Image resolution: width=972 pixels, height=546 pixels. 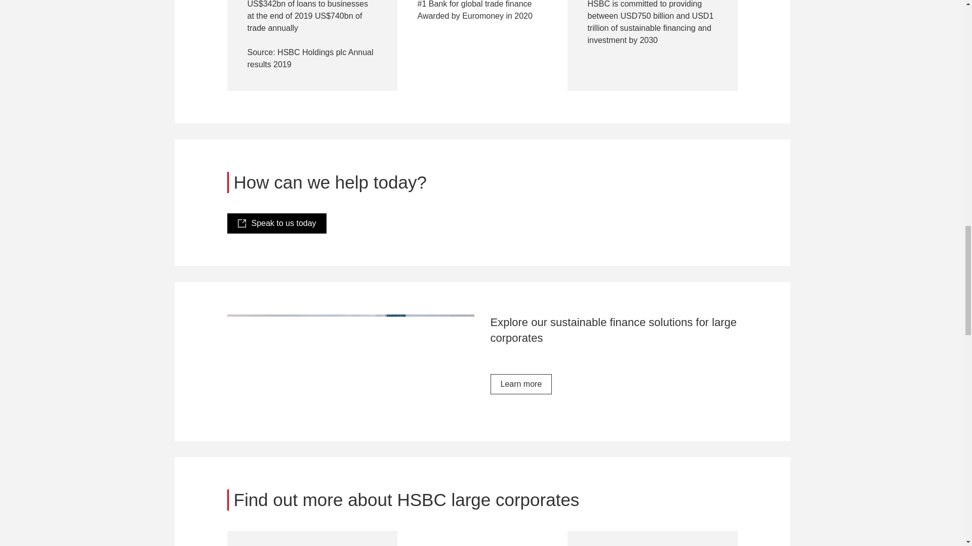 I want to click on Speak to us today, so click(x=276, y=223).